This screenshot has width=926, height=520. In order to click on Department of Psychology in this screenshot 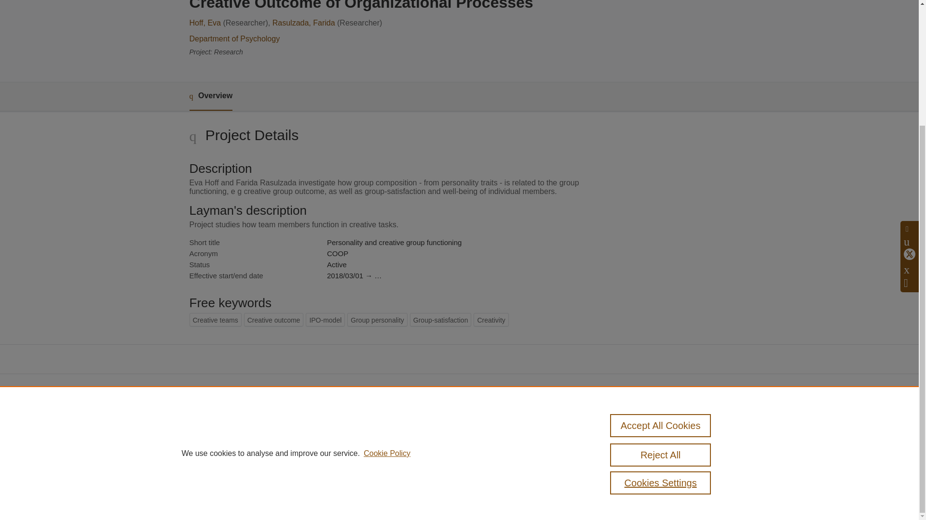, I will do `click(234, 39)`.